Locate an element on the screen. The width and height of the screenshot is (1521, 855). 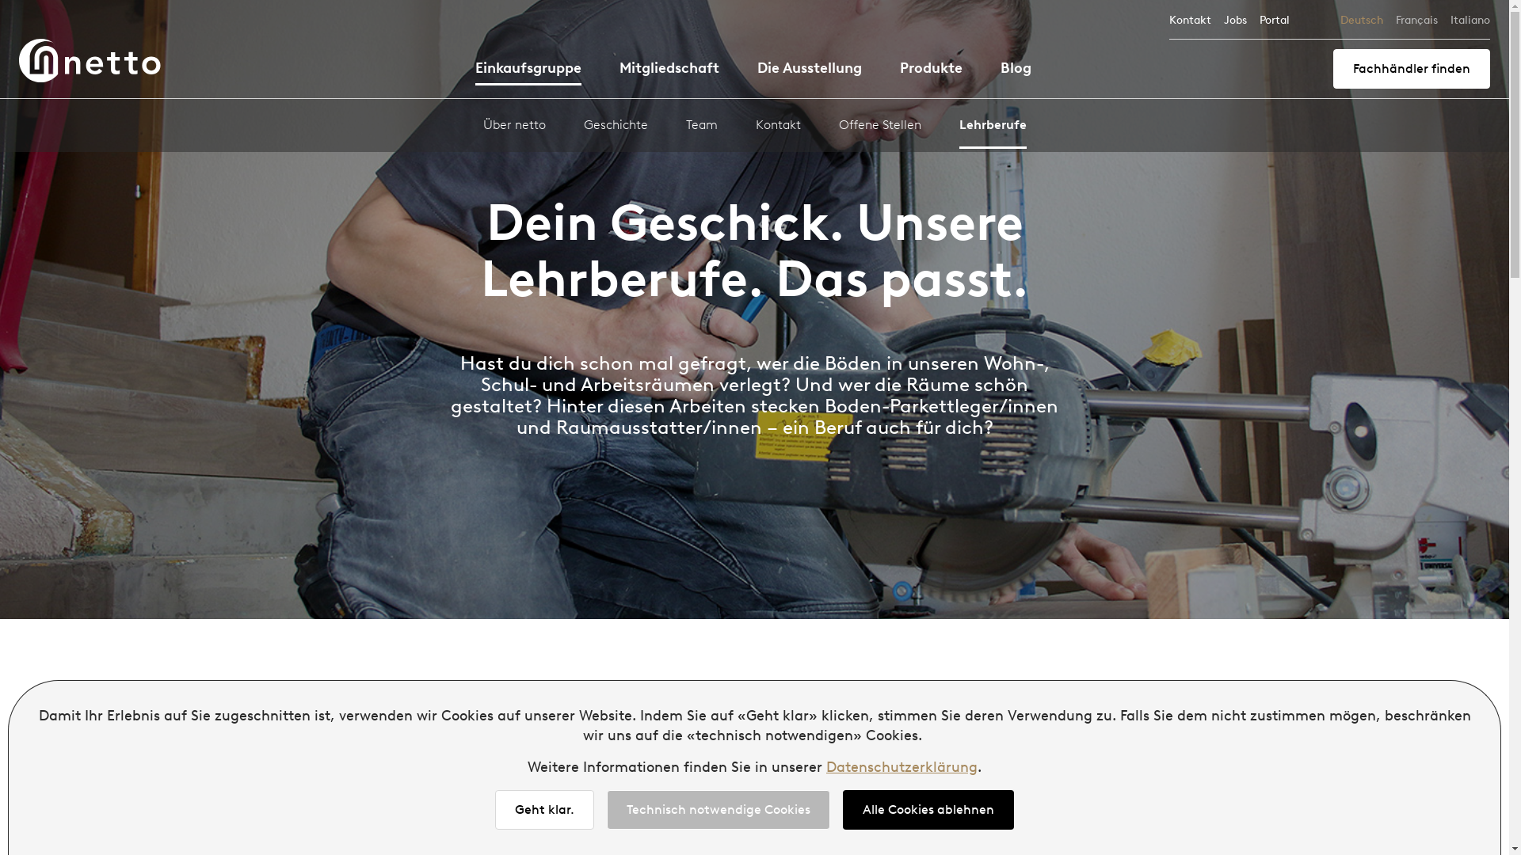
Die Ausstellung is located at coordinates (810, 71).